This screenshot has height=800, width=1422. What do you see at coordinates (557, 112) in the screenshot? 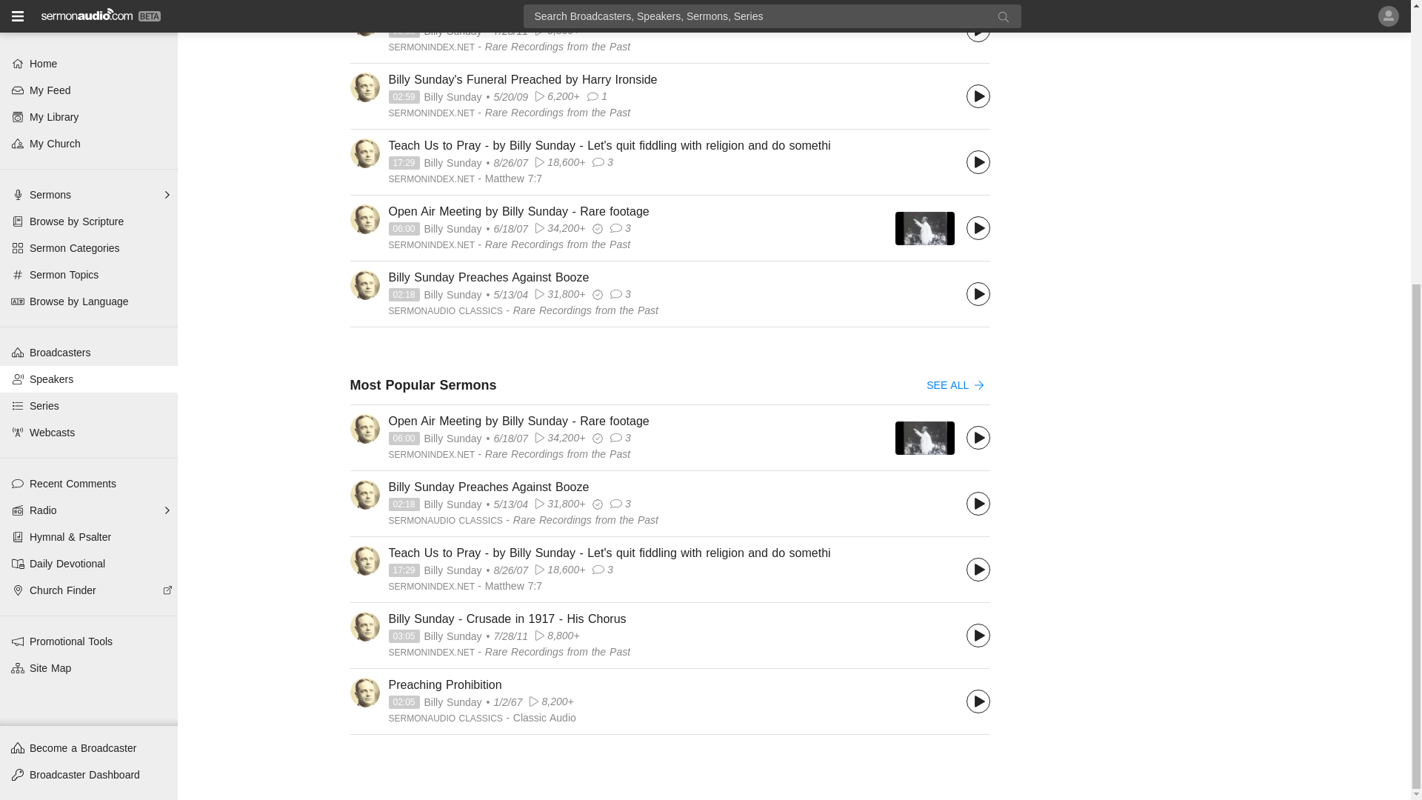
I see `Series` at bounding box center [557, 112].